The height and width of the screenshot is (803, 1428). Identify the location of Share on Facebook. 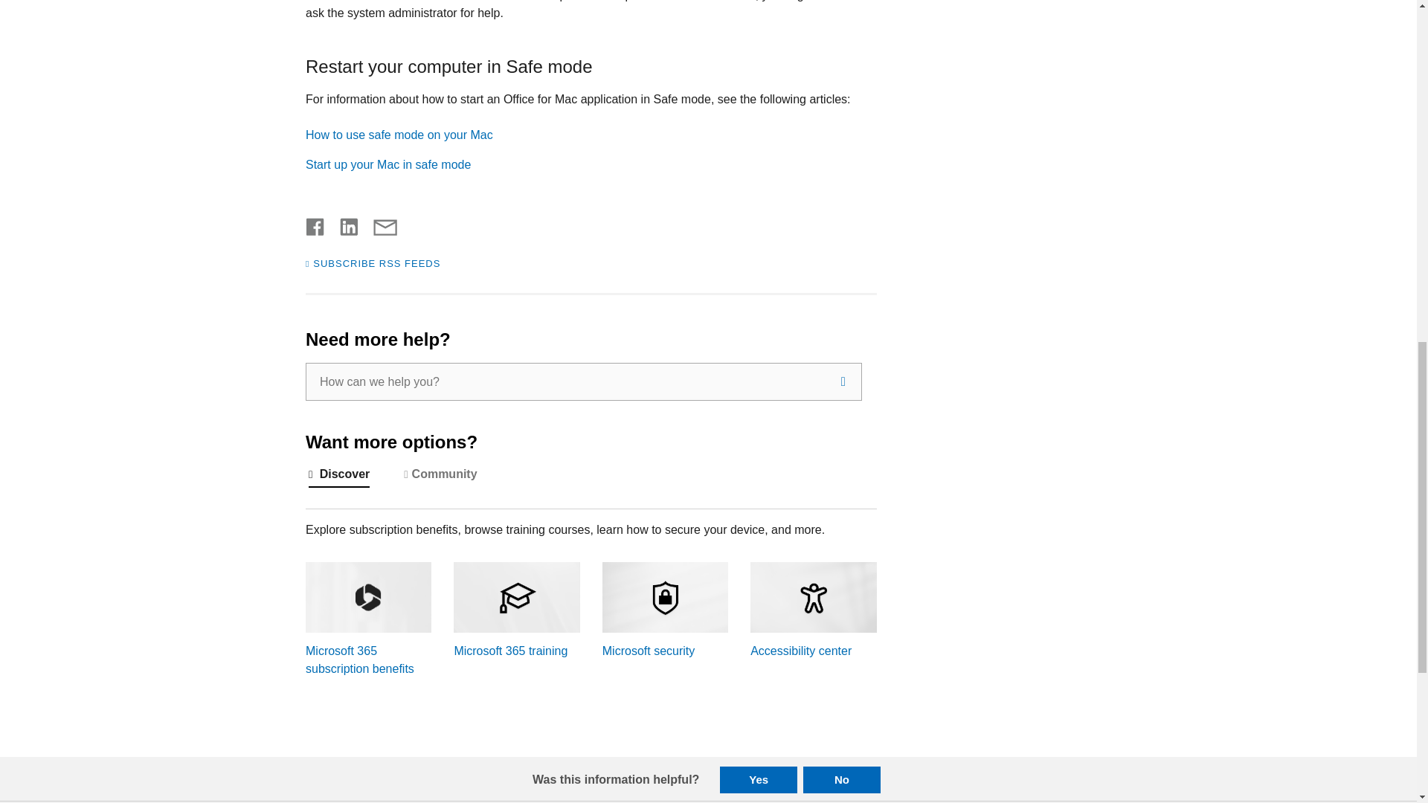
(315, 225).